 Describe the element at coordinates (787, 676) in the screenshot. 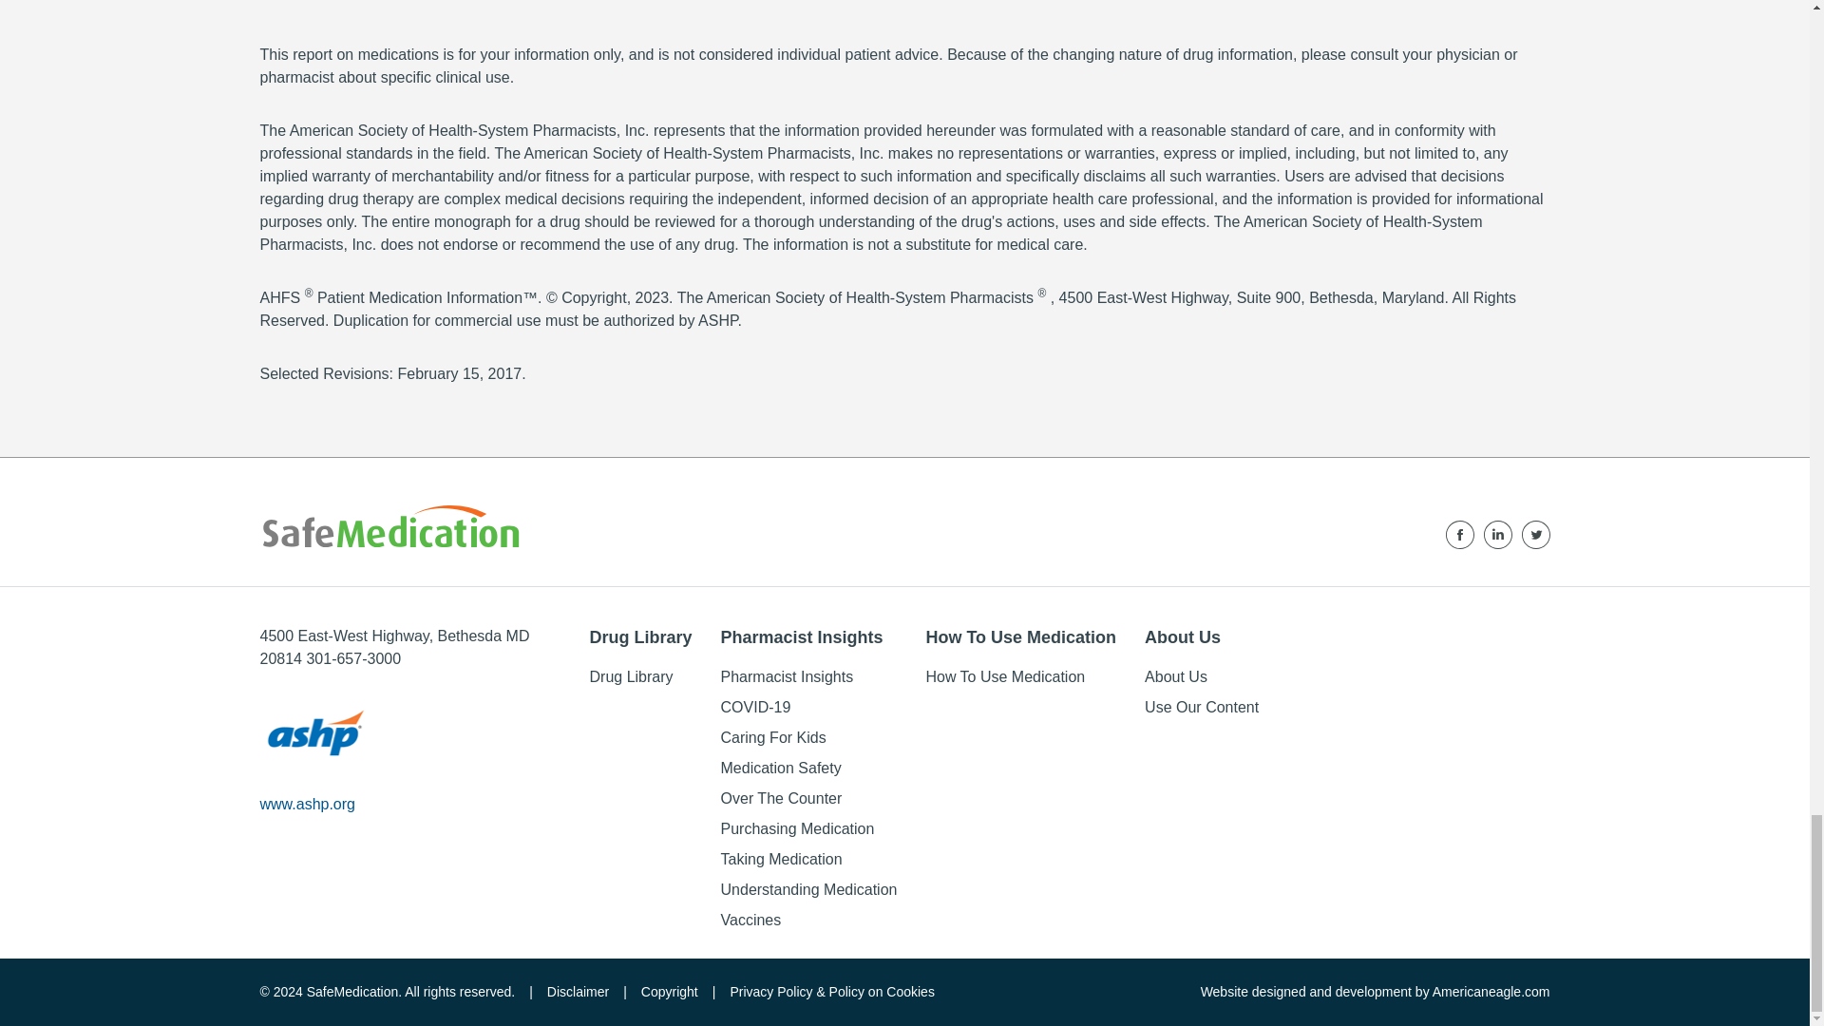

I see `Pharmacist Insights` at that location.